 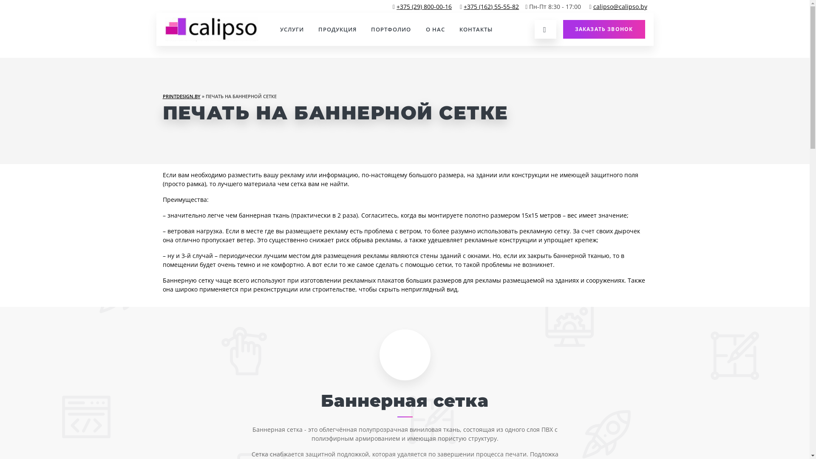 What do you see at coordinates (620, 7) in the screenshot?
I see `calipso@calipso.by` at bounding box center [620, 7].